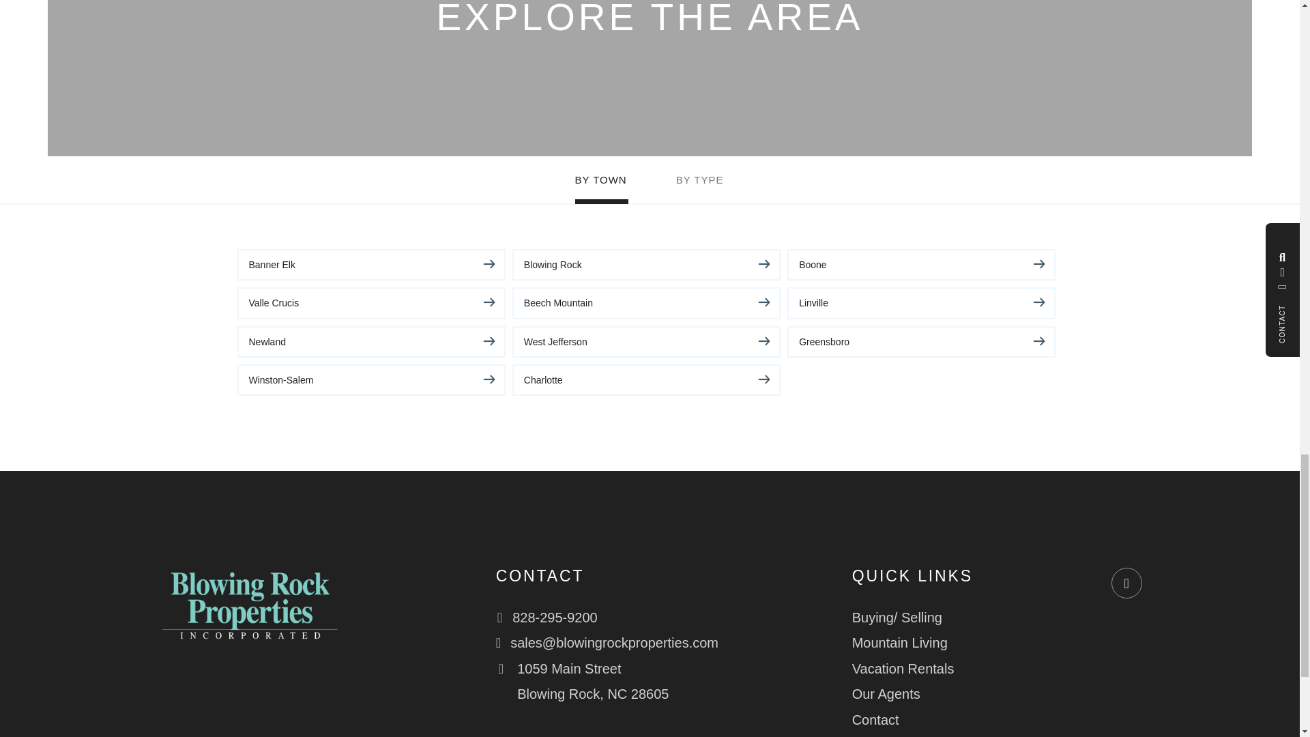 The width and height of the screenshot is (1310, 737). I want to click on Homes For Sale Banner Elk NC, so click(371, 265).